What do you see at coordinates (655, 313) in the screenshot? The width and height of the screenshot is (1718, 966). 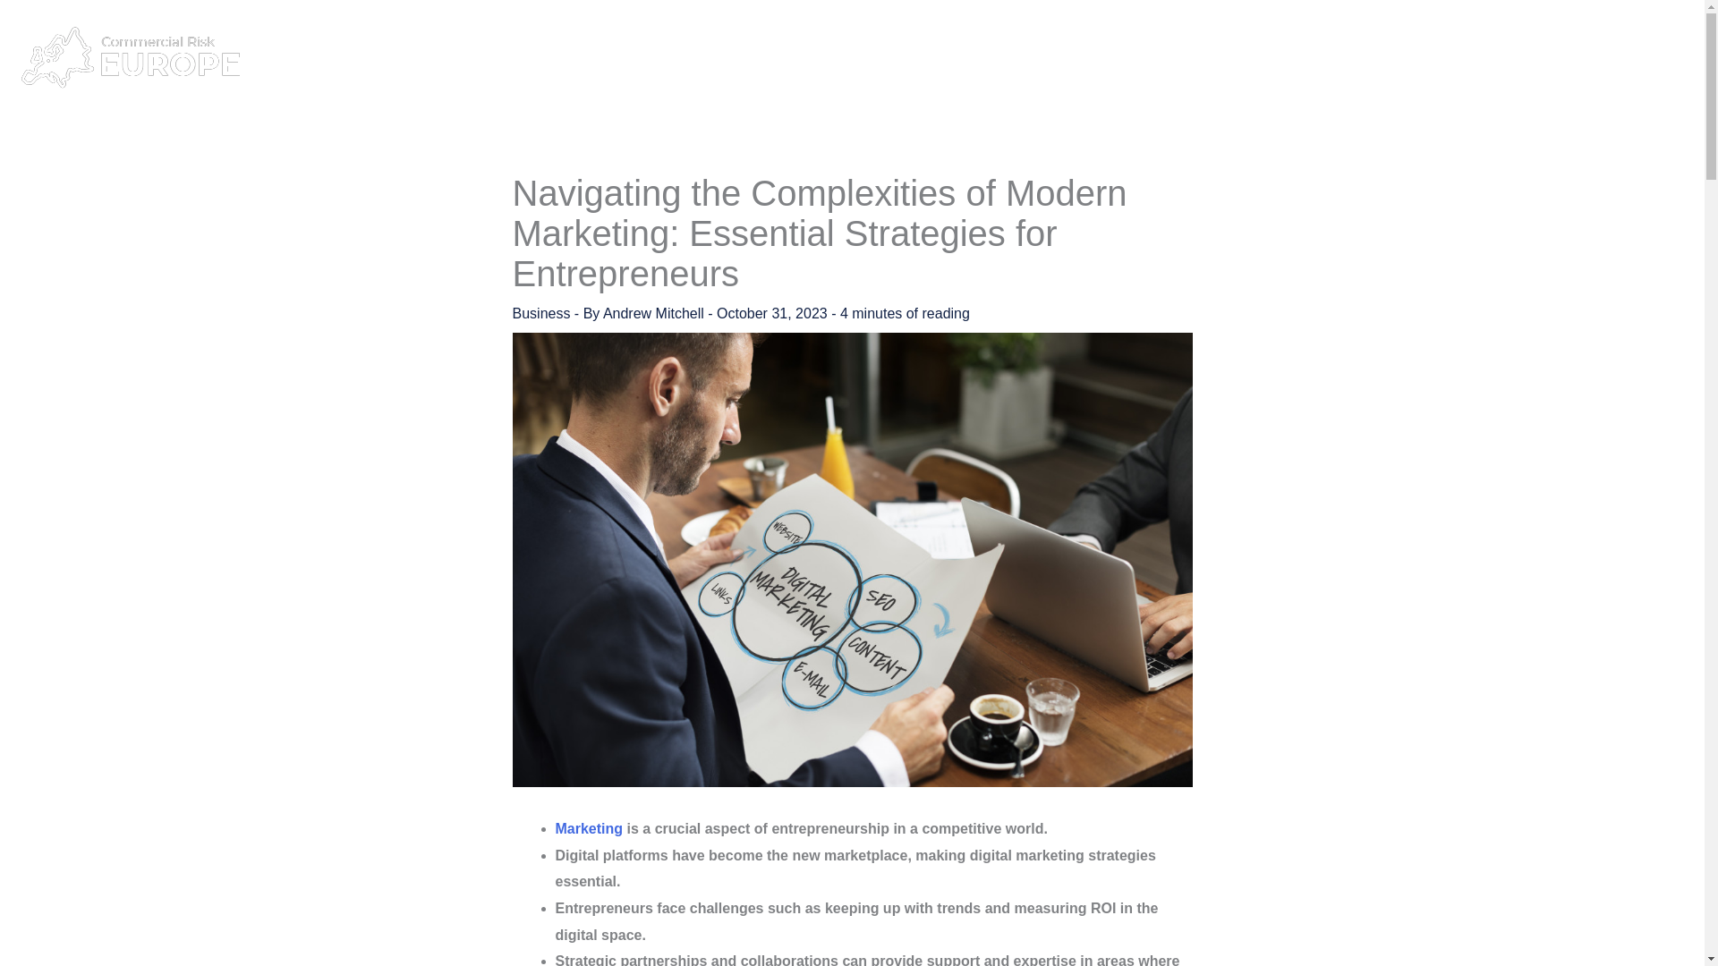 I see `Andrew Mitchell` at bounding box center [655, 313].